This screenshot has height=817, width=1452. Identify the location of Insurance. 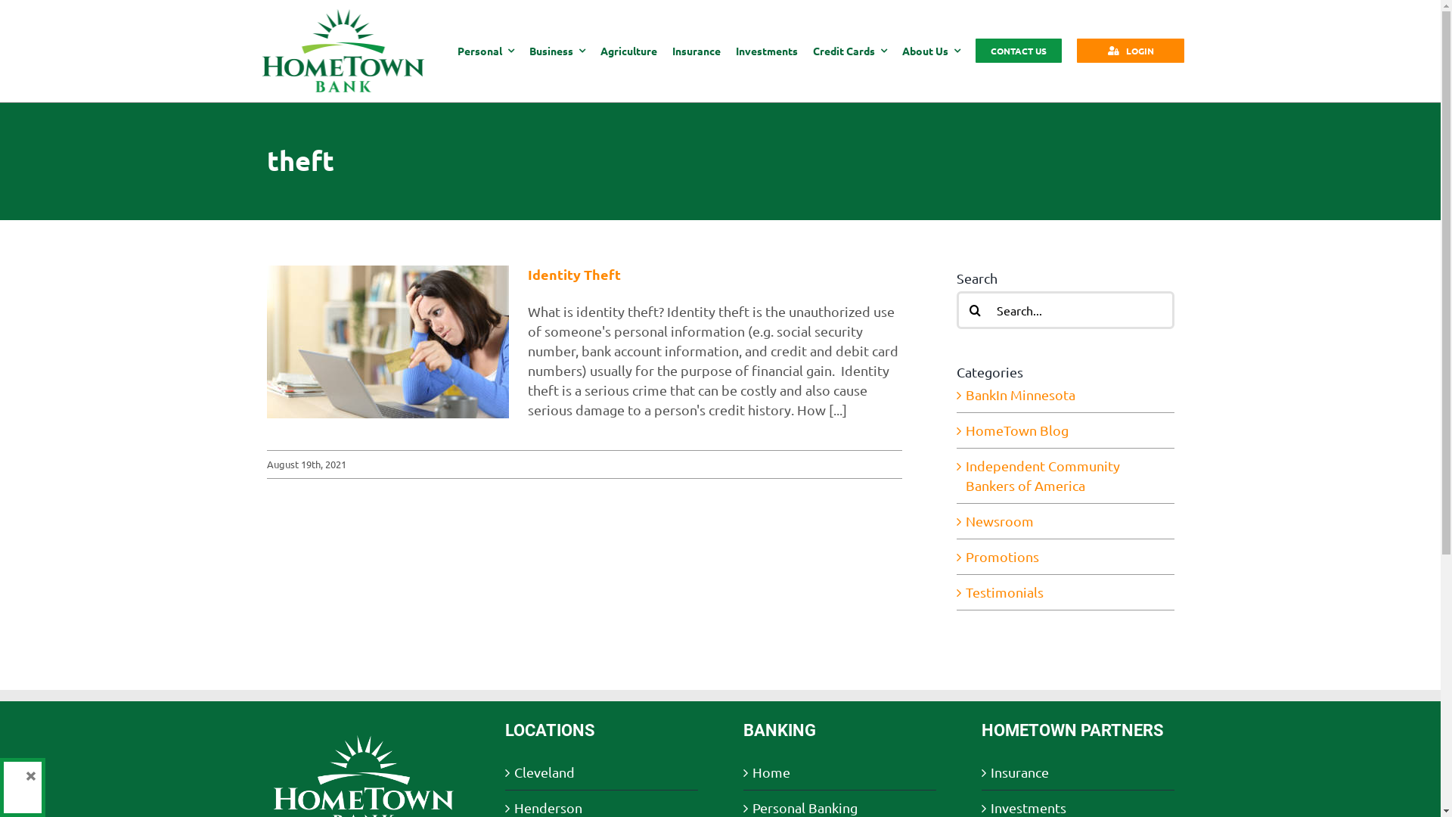
(697, 50).